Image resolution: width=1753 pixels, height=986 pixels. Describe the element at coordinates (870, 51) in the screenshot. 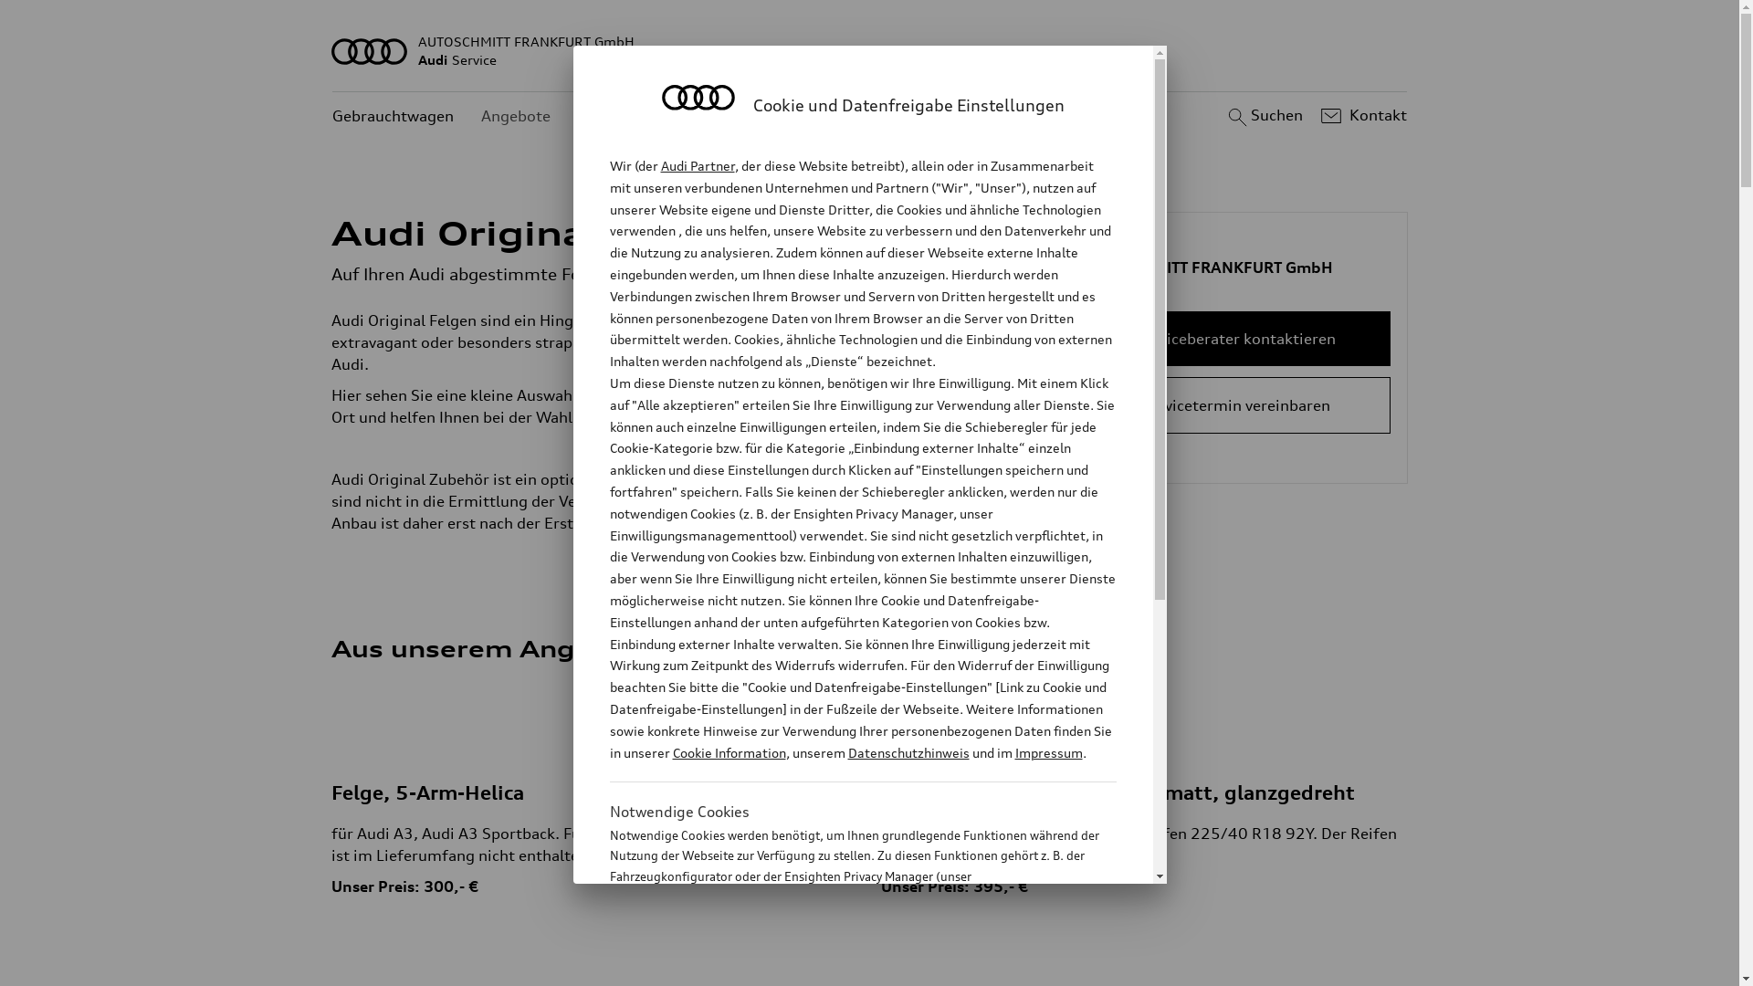

I see `AUTOSCHMITT FRANKFURT GmbH
AudiService` at that location.